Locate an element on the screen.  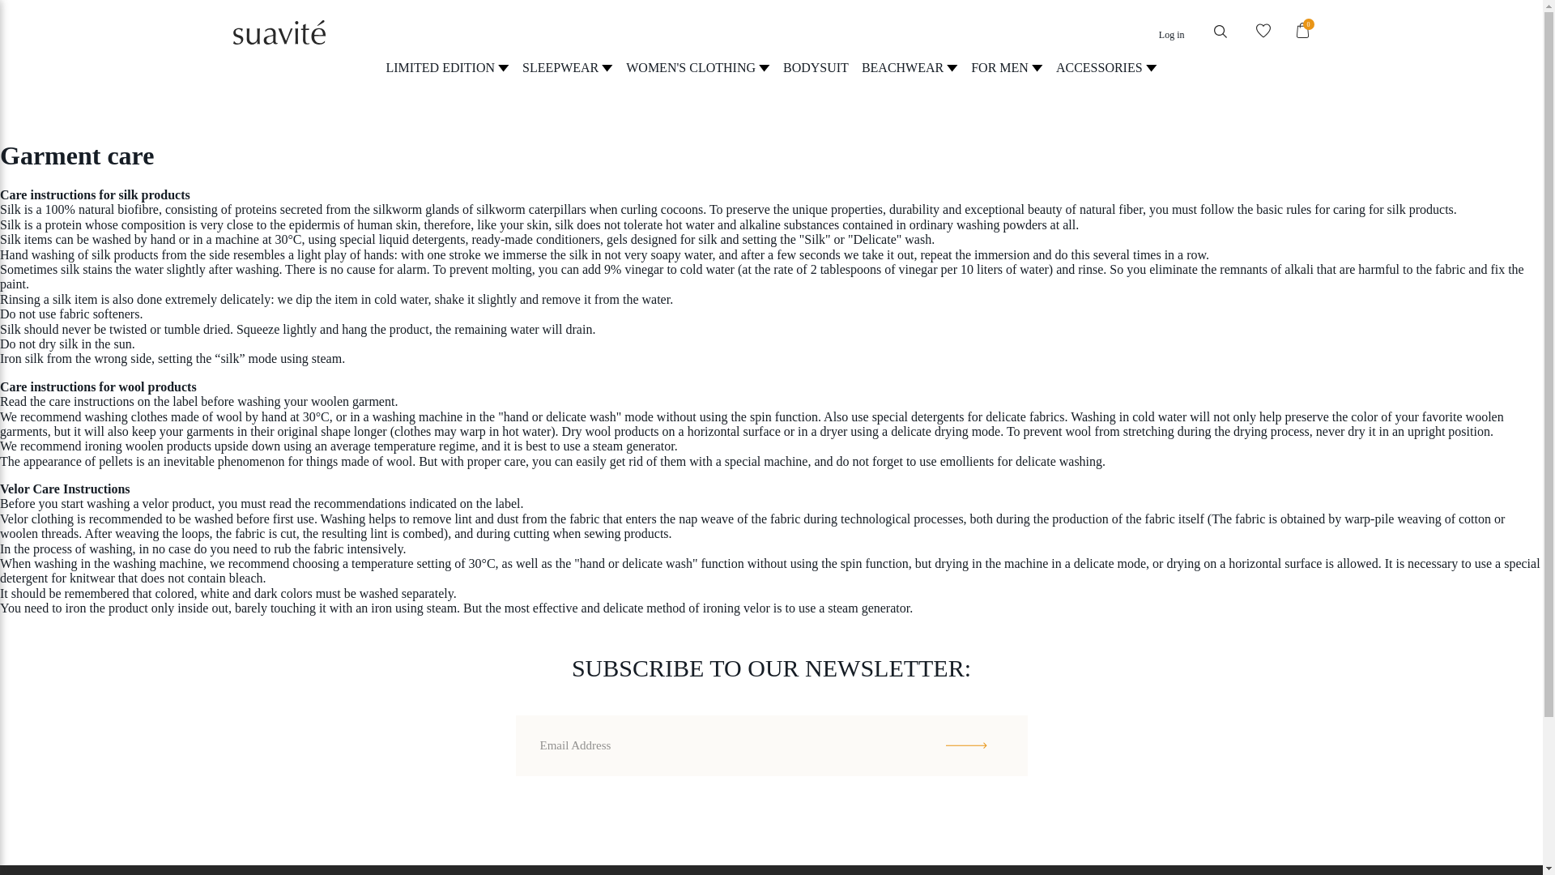
Log in is located at coordinates (1171, 34).